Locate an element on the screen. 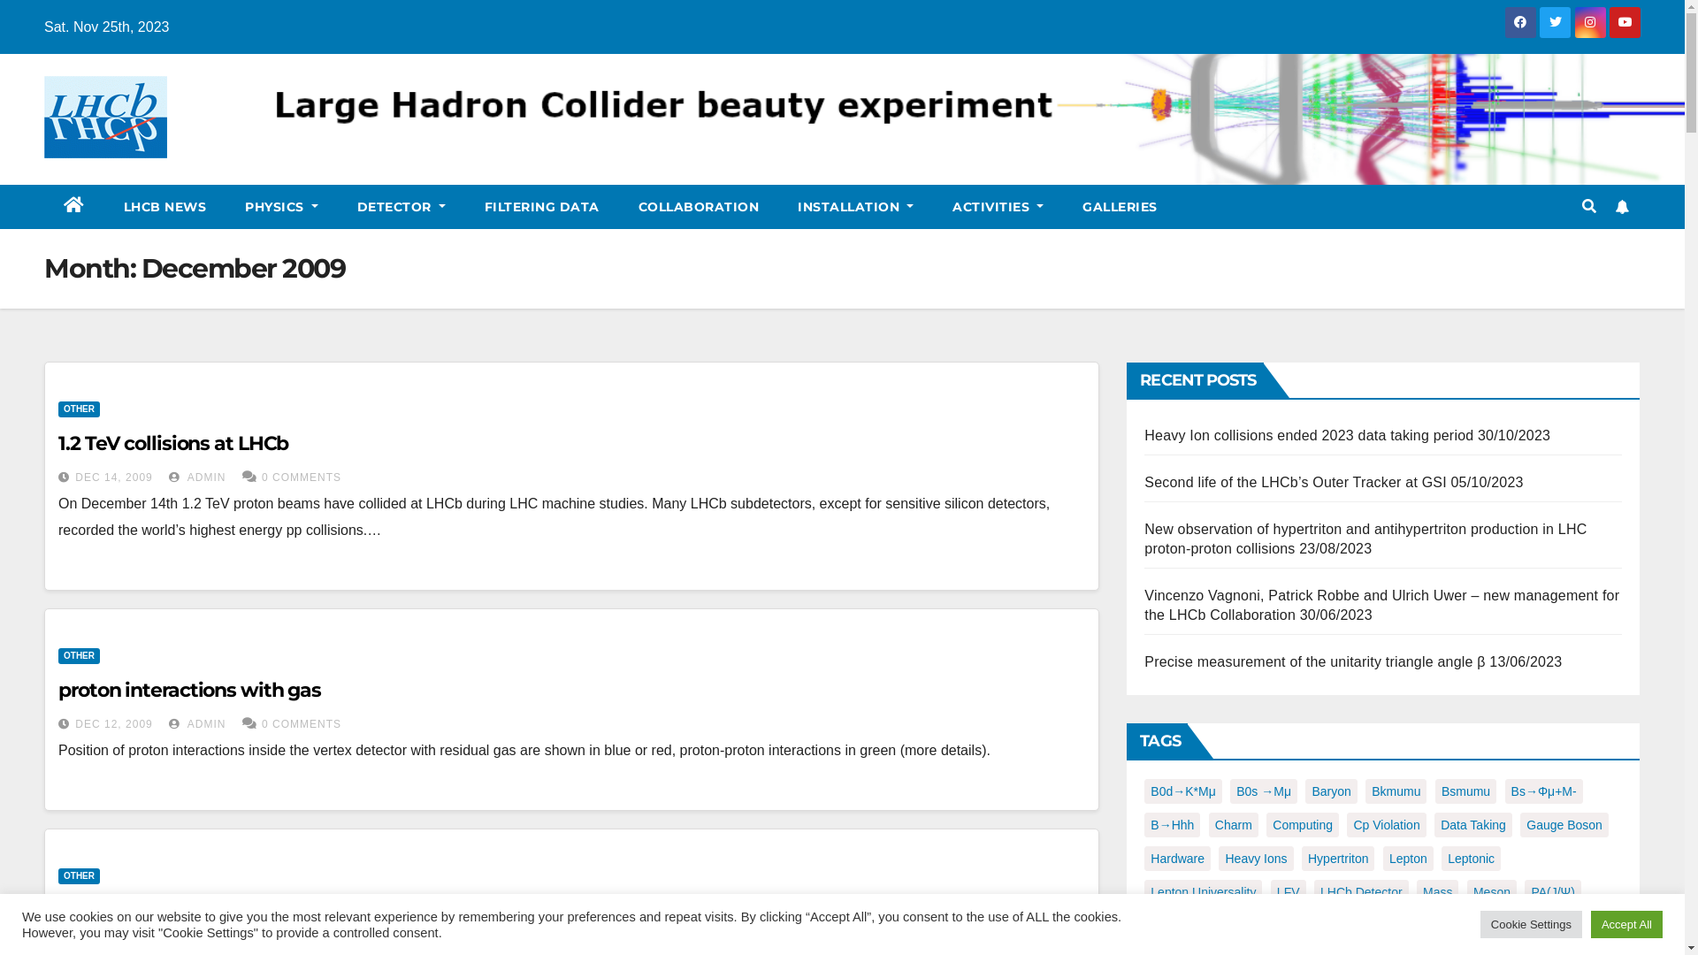 Image resolution: width=1698 pixels, height=955 pixels. 1.2 TeV collisions at LHCb is located at coordinates (173, 444).